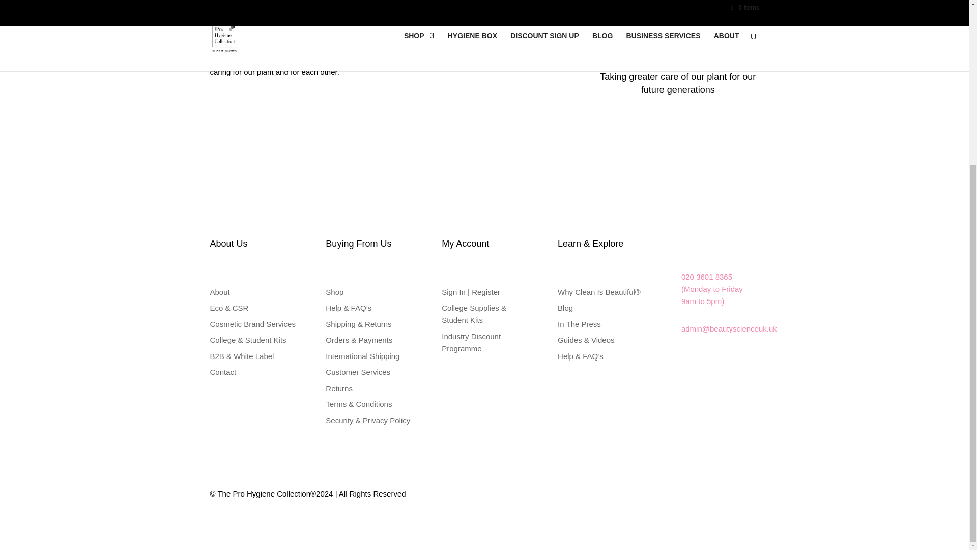 This screenshot has height=550, width=977. What do you see at coordinates (250, 524) in the screenshot?
I see `Follow on Youtube` at bounding box center [250, 524].